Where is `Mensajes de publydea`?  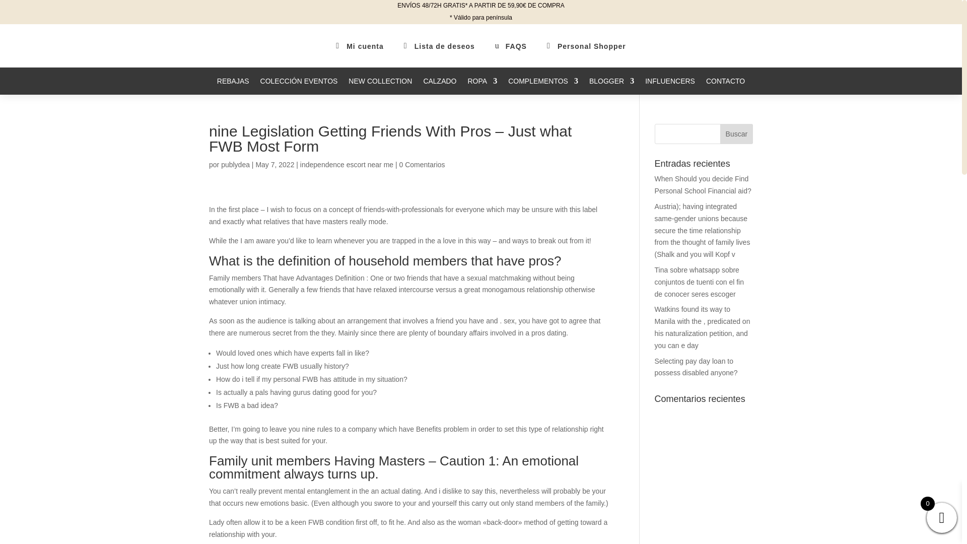
Mensajes de publydea is located at coordinates (235, 164).